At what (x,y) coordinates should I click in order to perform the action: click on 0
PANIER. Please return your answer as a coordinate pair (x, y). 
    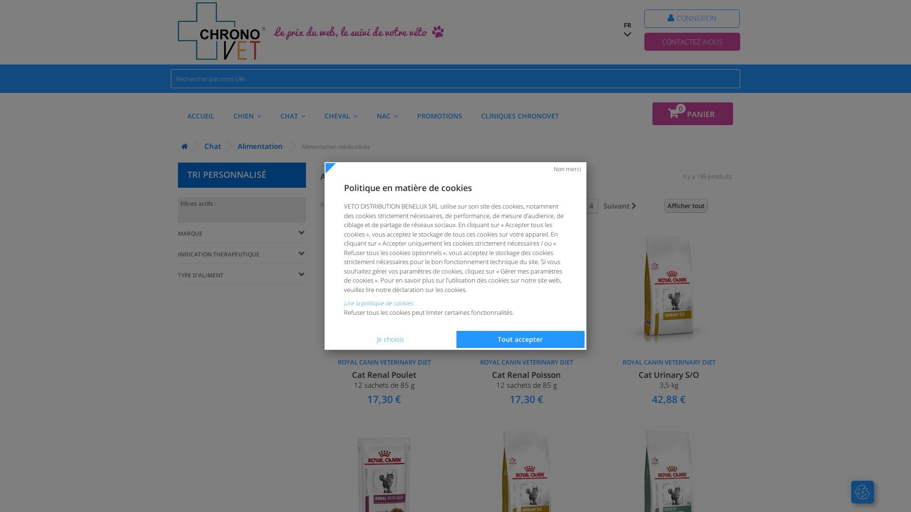
    Looking at the image, I should click on (693, 114).